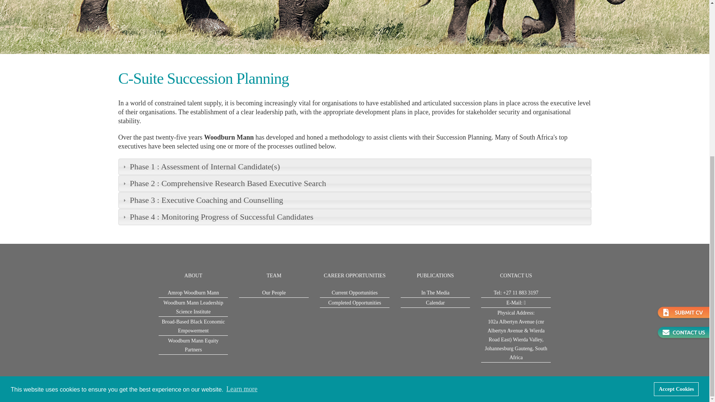  Describe the element at coordinates (242, 137) in the screenshot. I see `Learn more` at that location.